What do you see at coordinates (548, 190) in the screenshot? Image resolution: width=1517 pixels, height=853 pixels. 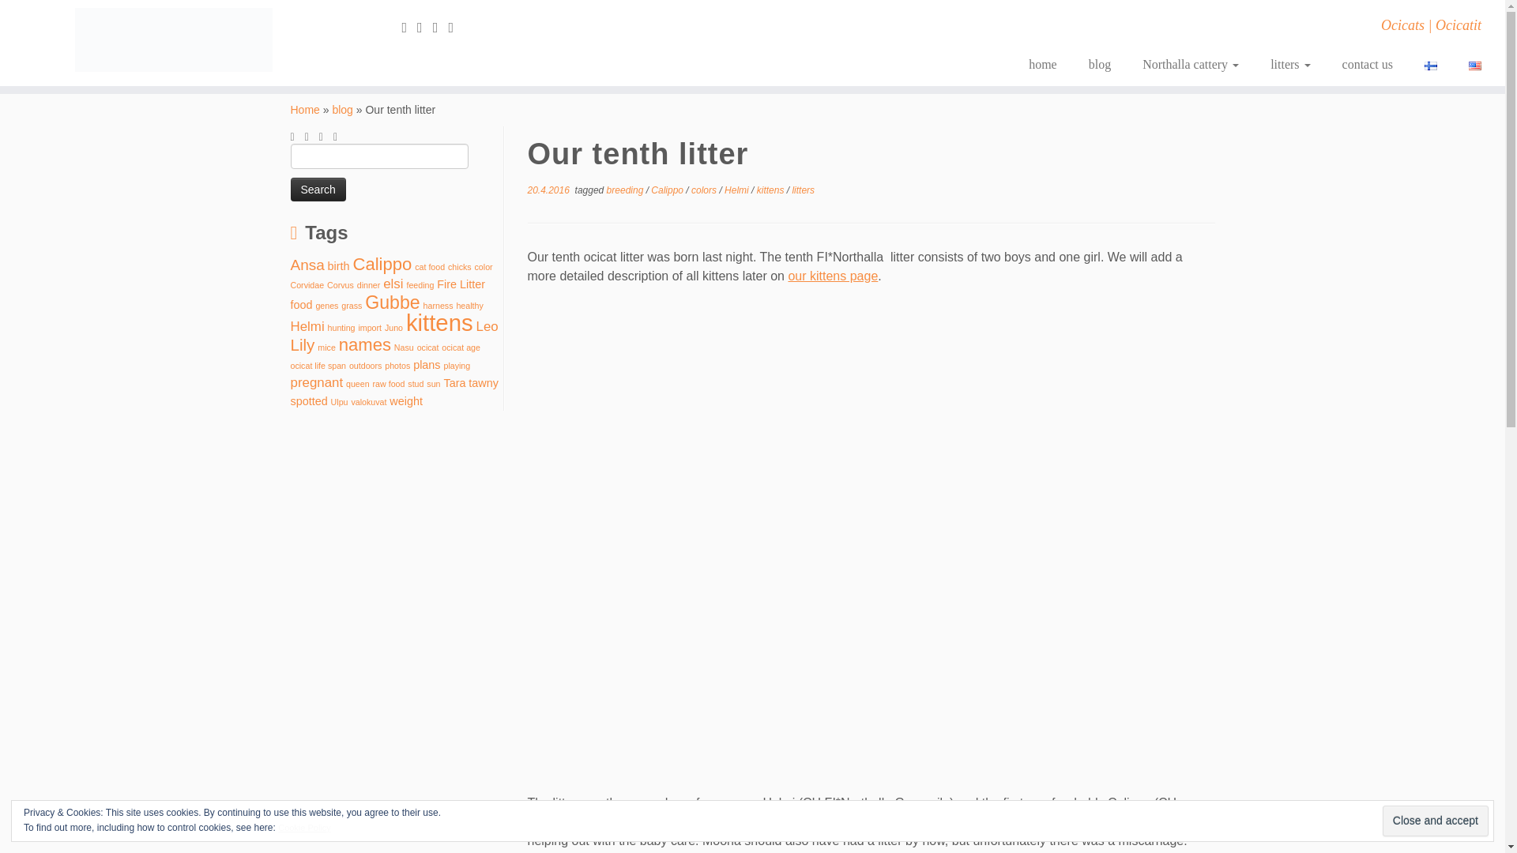 I see `15:26` at bounding box center [548, 190].